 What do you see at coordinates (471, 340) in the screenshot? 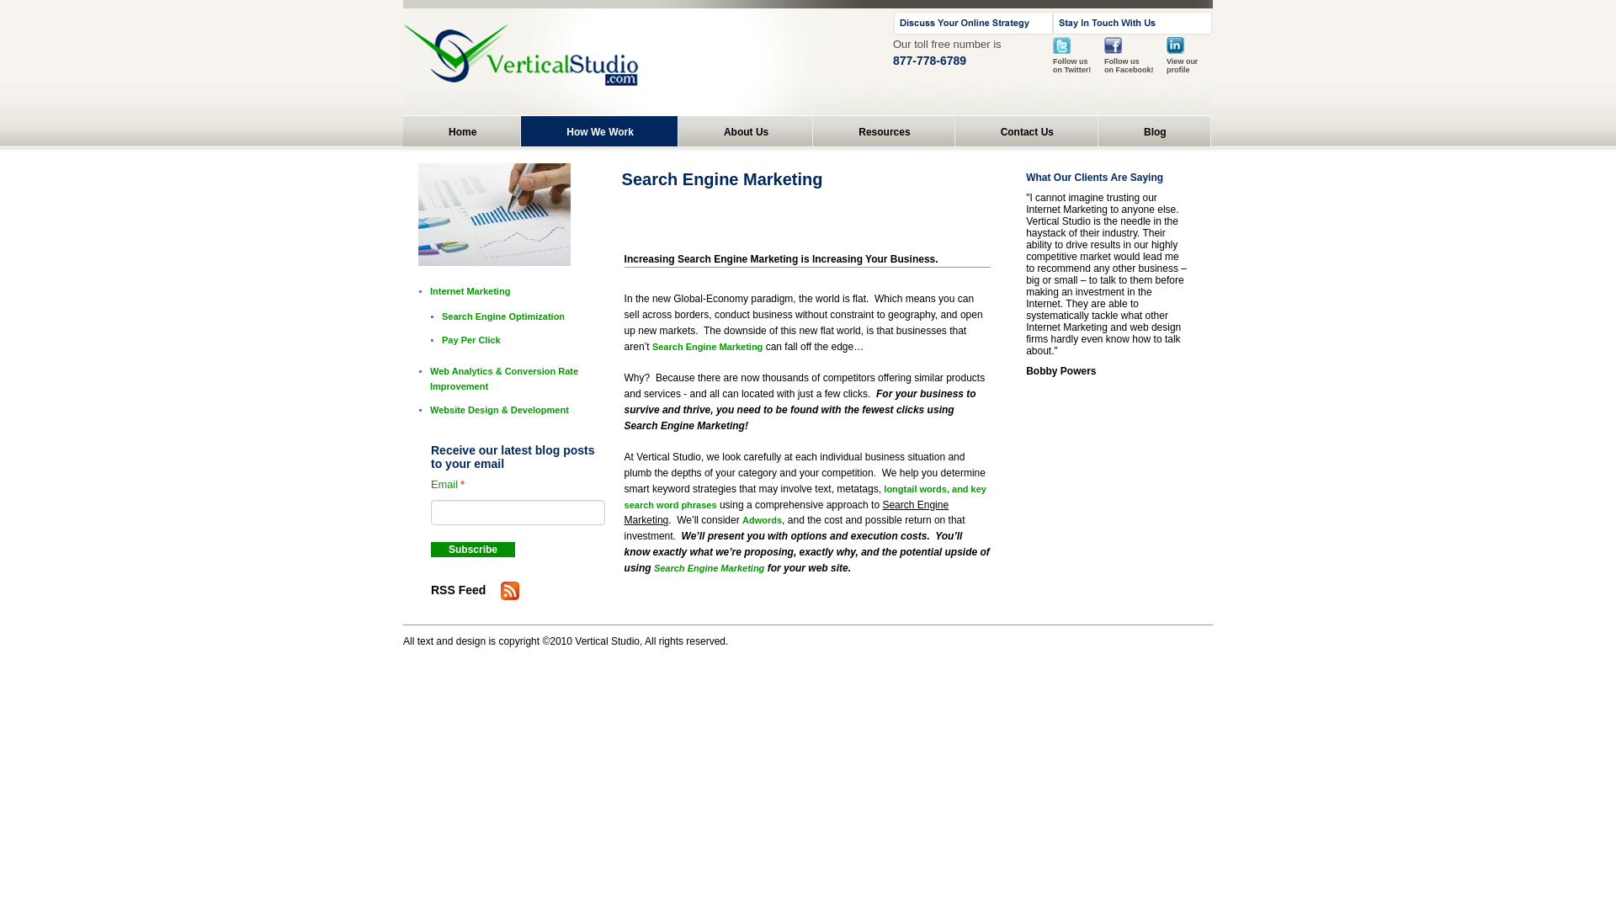
I see `Pay Per Click` at bounding box center [471, 340].